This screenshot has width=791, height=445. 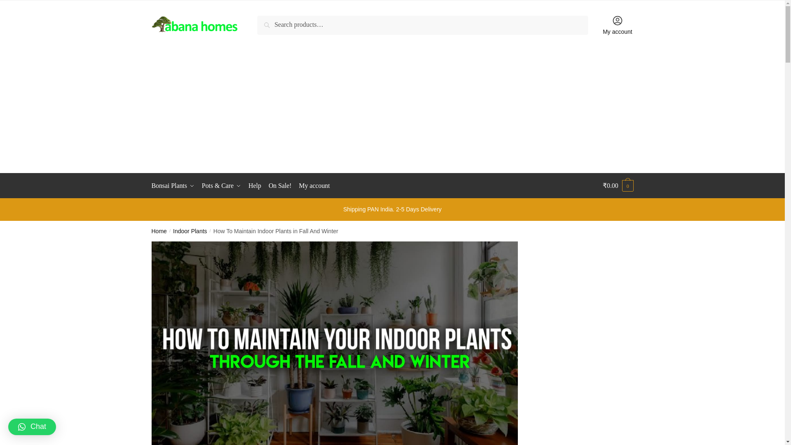 I want to click on Home, so click(x=159, y=231).